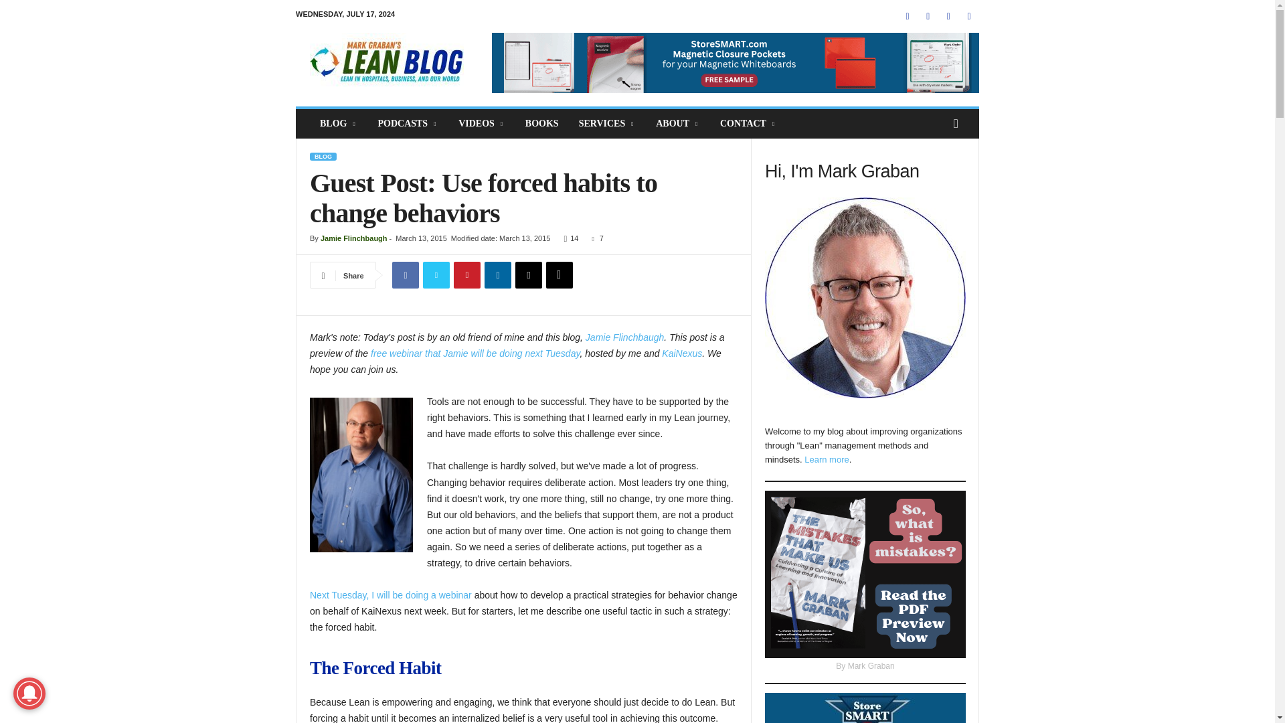 This screenshot has height=723, width=1285. I want to click on Home, so click(387, 63).